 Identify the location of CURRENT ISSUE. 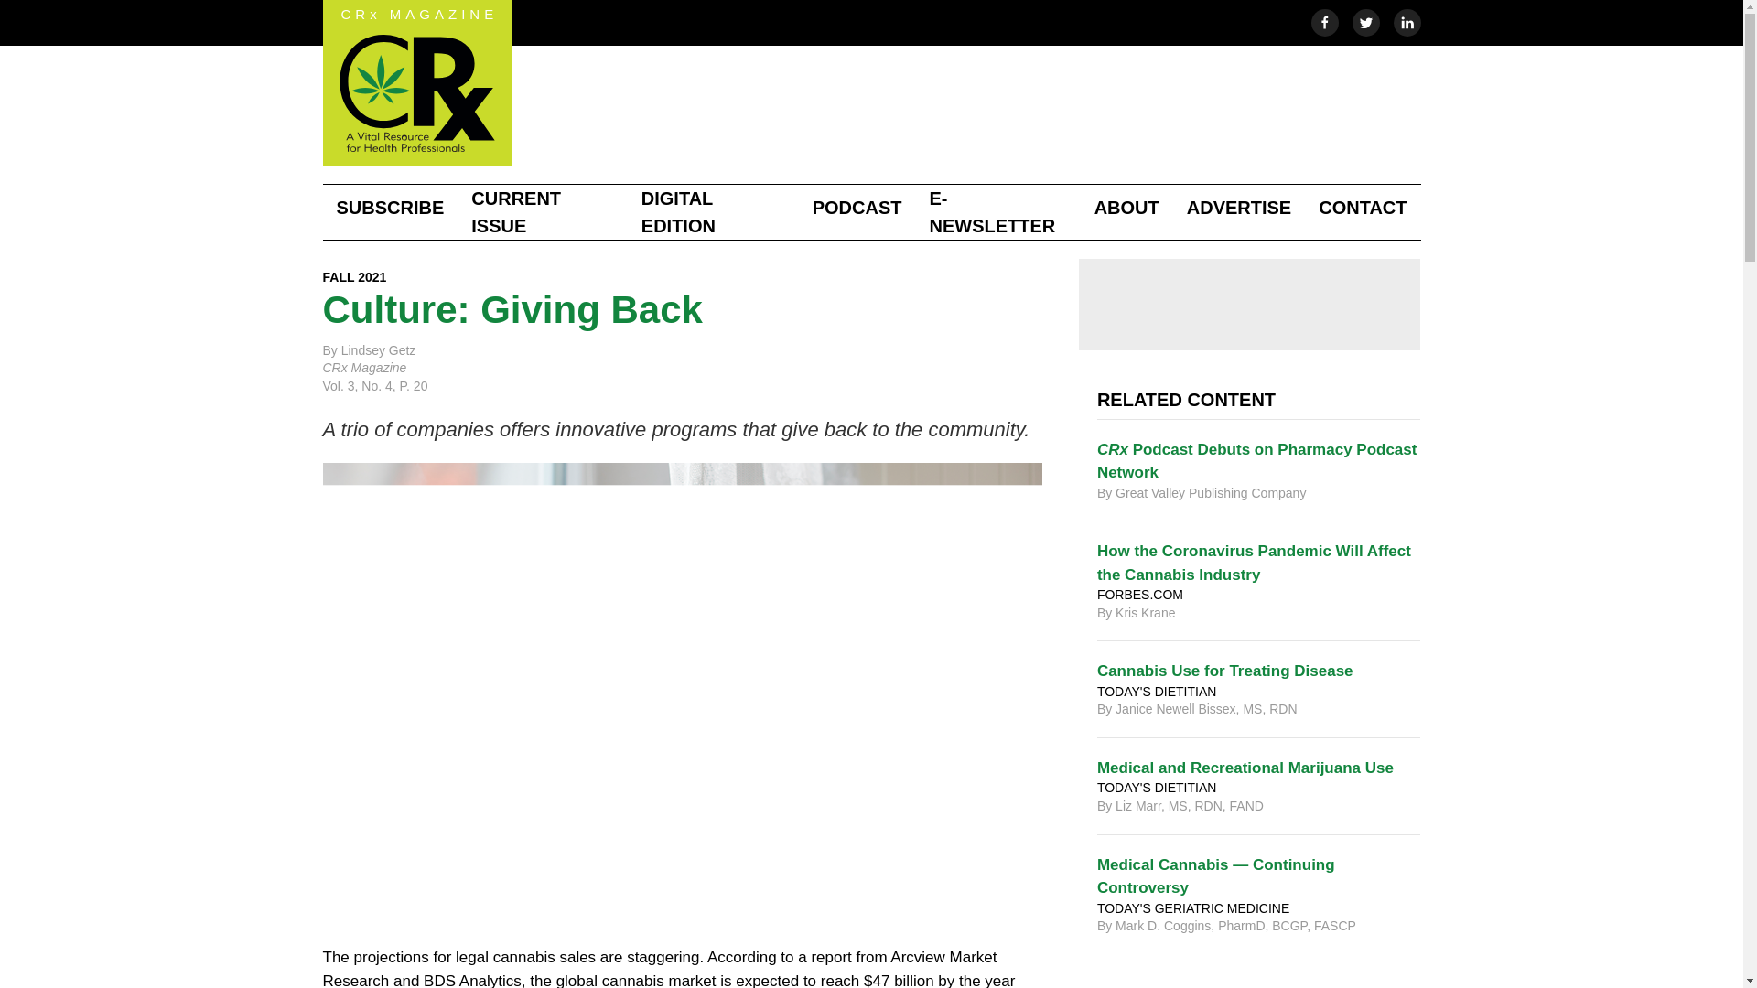
(542, 212).